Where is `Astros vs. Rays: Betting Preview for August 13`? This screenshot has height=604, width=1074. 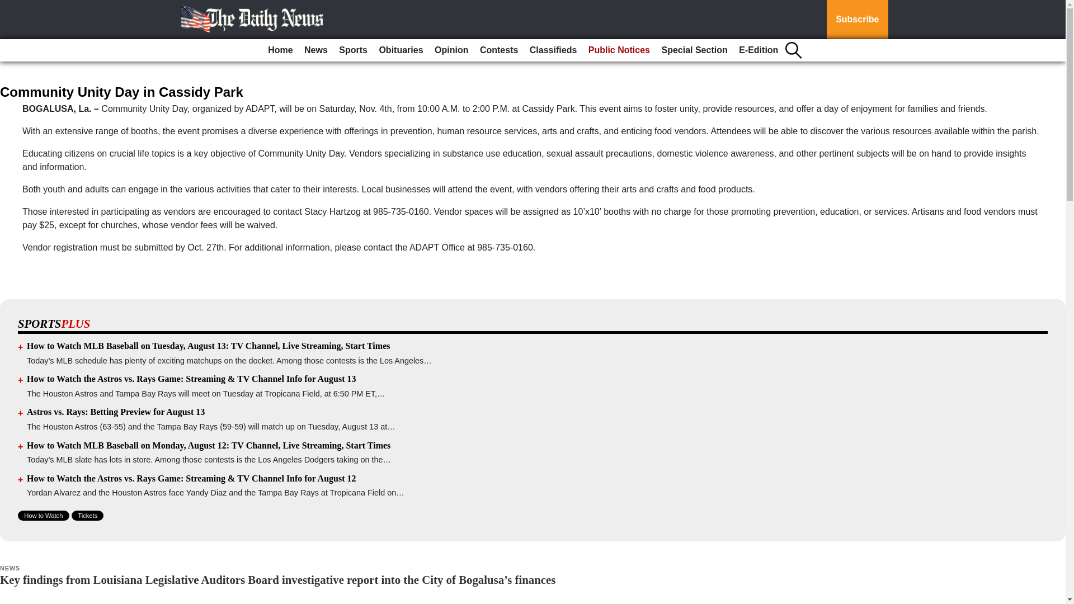
Astros vs. Rays: Betting Preview for August 13 is located at coordinates (116, 412).